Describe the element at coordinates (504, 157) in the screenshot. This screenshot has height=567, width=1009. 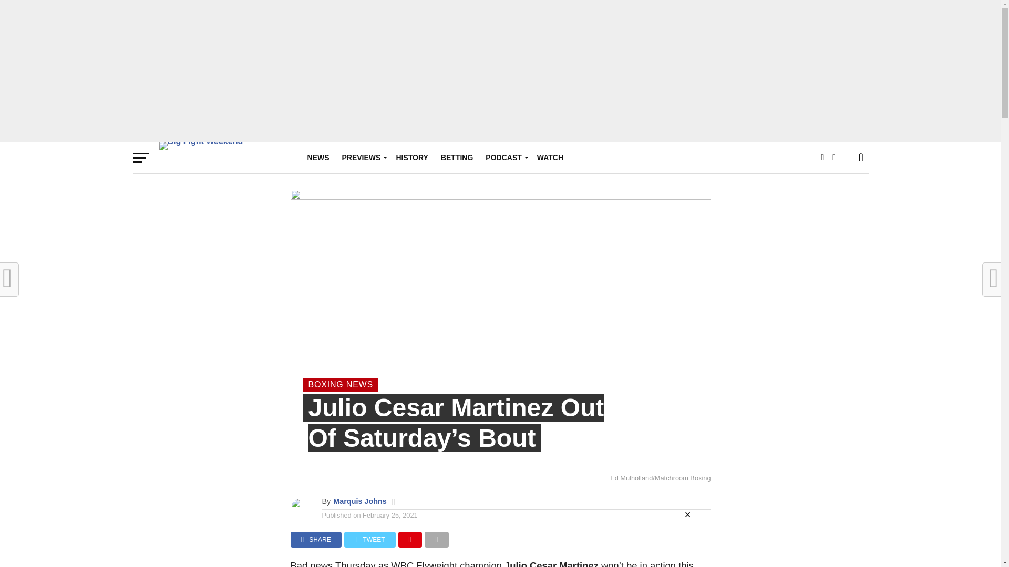
I see `PODCAST` at that location.